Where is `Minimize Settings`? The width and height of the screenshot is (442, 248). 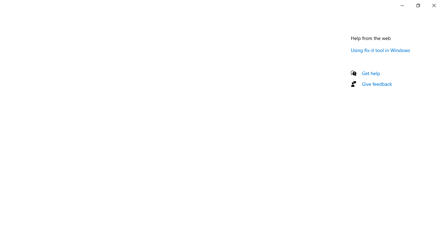 Minimize Settings is located at coordinates (402, 6).